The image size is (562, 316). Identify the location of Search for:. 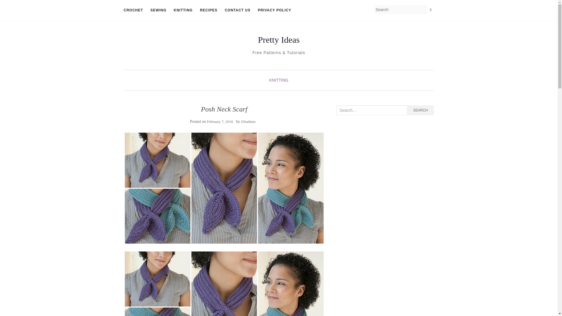
(371, 110).